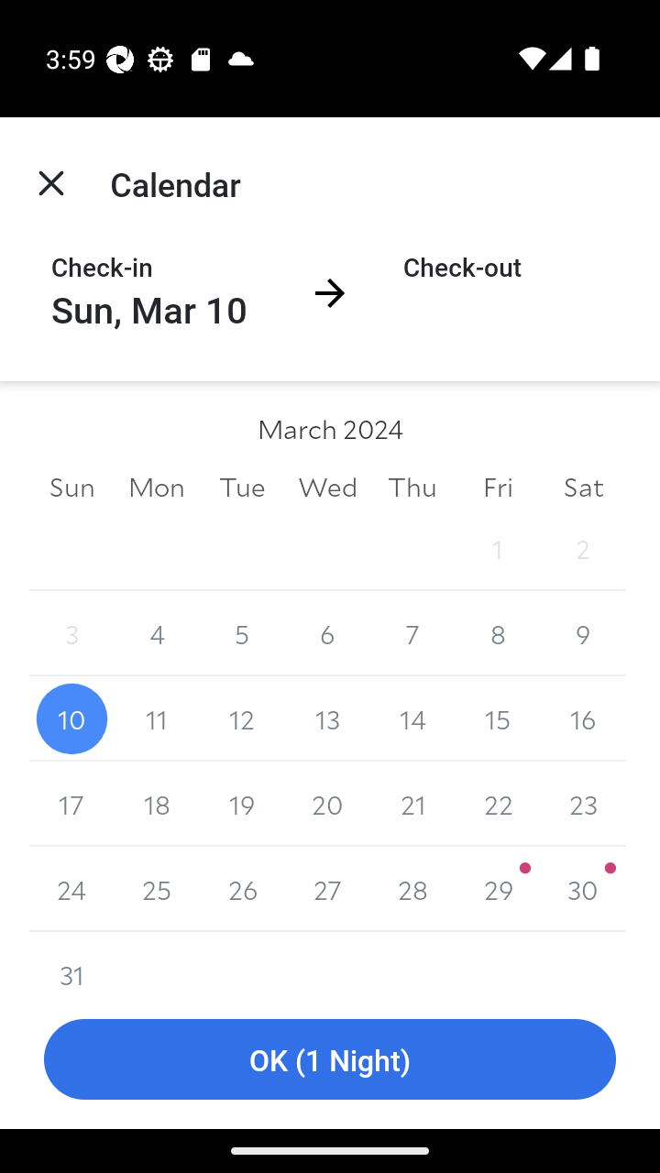  What do you see at coordinates (158, 634) in the screenshot?
I see `4 4 March 2024` at bounding box center [158, 634].